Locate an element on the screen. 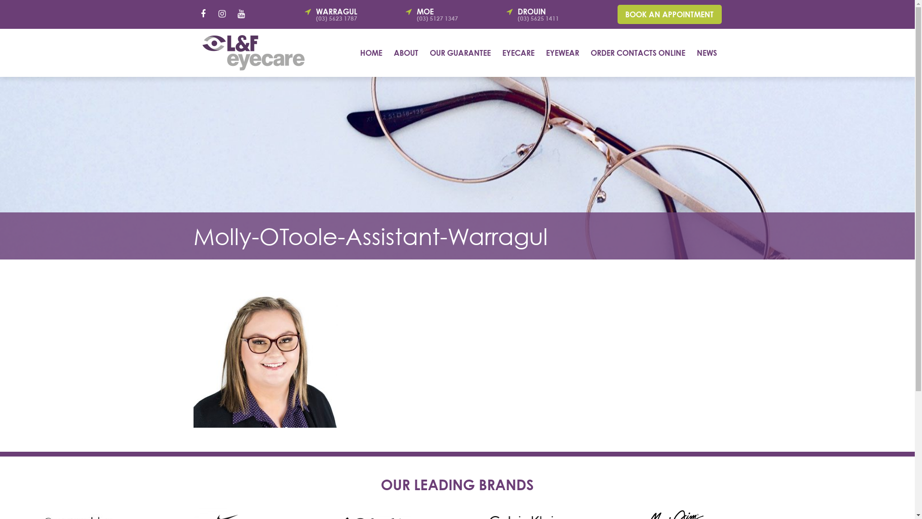 This screenshot has height=519, width=922. OUR GUARANTEE is located at coordinates (460, 53).